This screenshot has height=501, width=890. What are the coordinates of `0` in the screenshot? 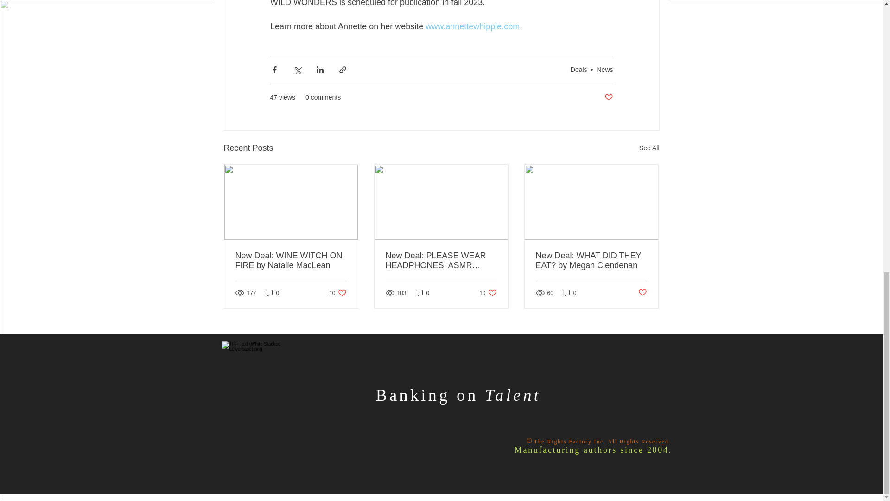 It's located at (569, 293).